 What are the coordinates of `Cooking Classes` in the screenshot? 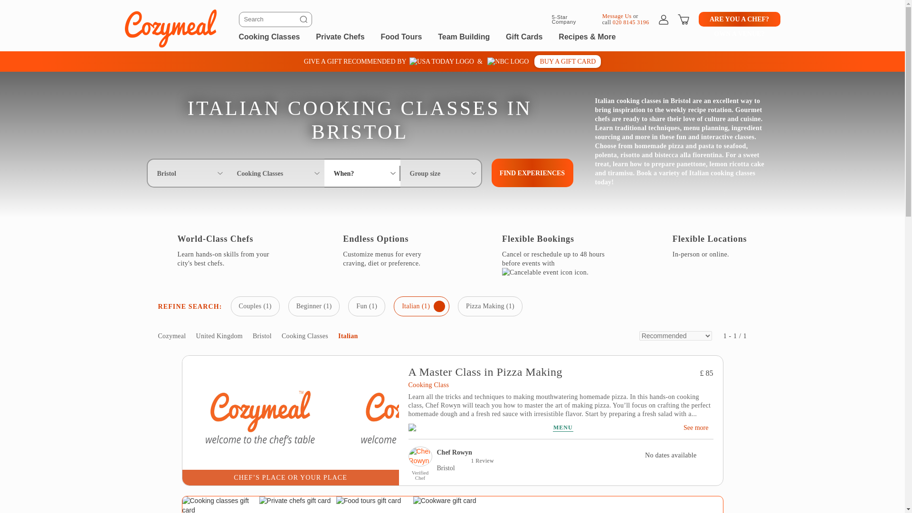 It's located at (269, 36).